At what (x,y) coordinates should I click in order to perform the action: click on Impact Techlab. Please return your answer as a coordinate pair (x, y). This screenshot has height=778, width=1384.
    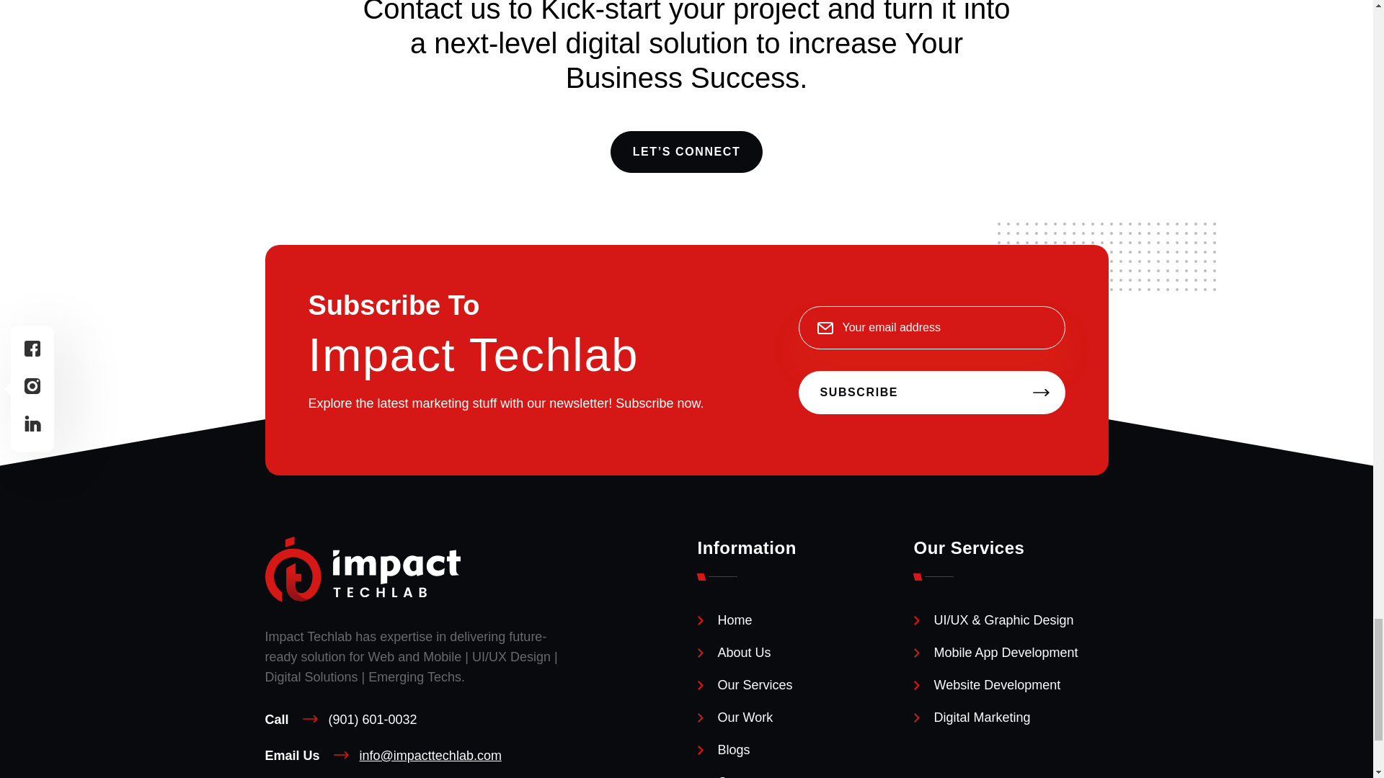
    Looking at the image, I should click on (363, 598).